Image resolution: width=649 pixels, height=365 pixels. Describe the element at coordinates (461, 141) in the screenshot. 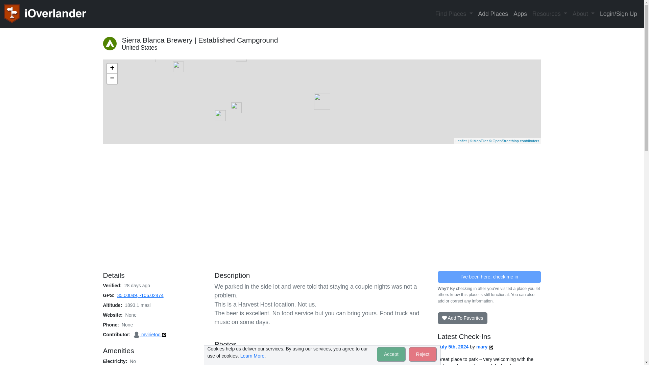

I see `A JS library for interactive maps` at that location.